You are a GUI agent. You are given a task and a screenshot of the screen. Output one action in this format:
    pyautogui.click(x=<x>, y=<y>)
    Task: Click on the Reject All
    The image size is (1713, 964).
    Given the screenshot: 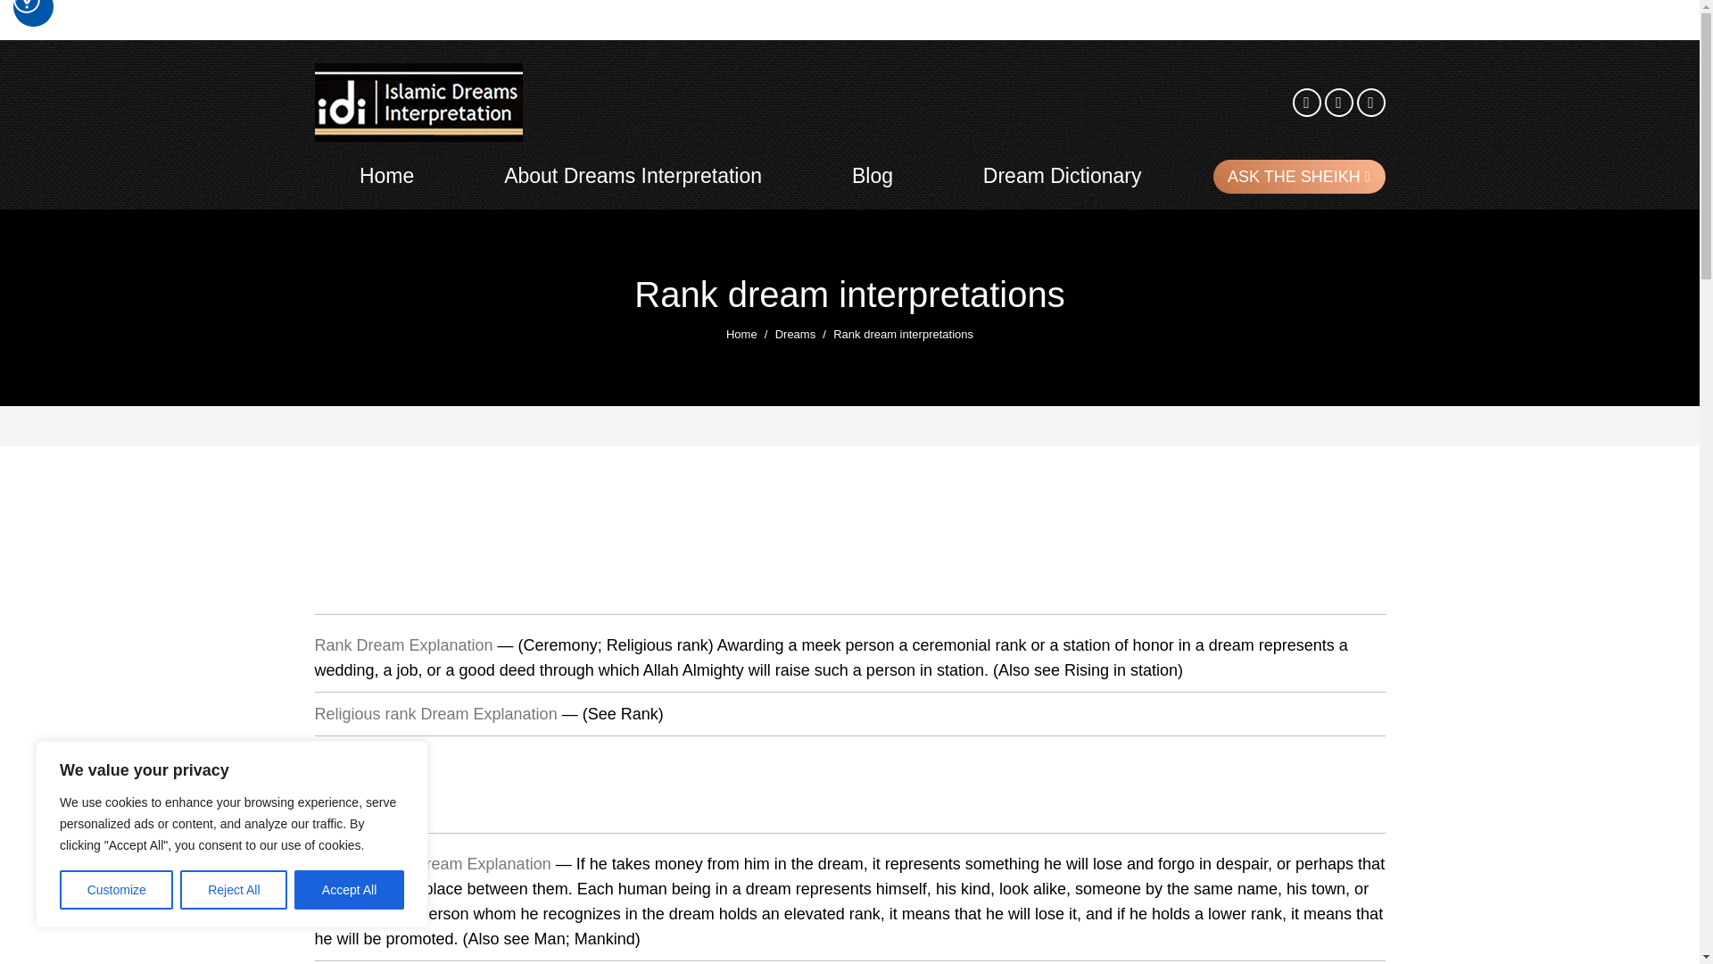 What is the action you would take?
    pyautogui.click(x=234, y=890)
    